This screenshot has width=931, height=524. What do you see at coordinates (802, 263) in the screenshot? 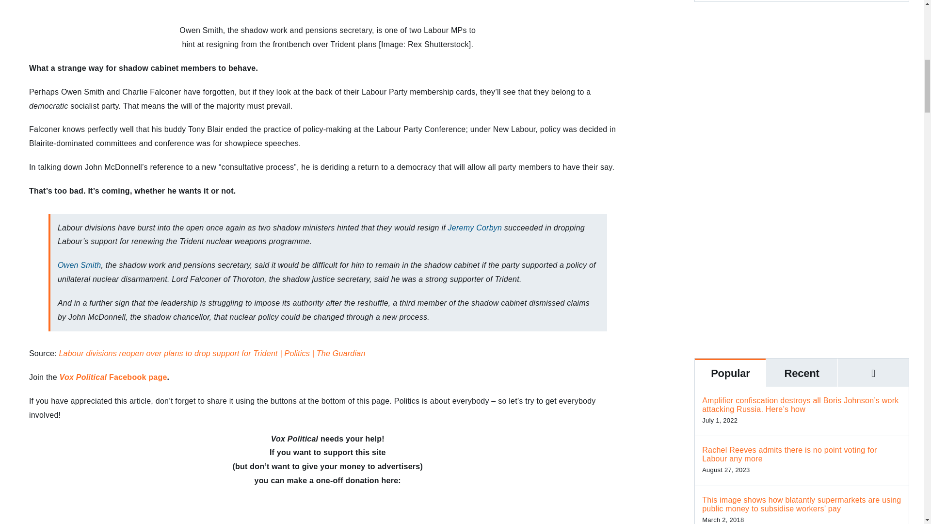
I see `Advertisement` at bounding box center [802, 263].